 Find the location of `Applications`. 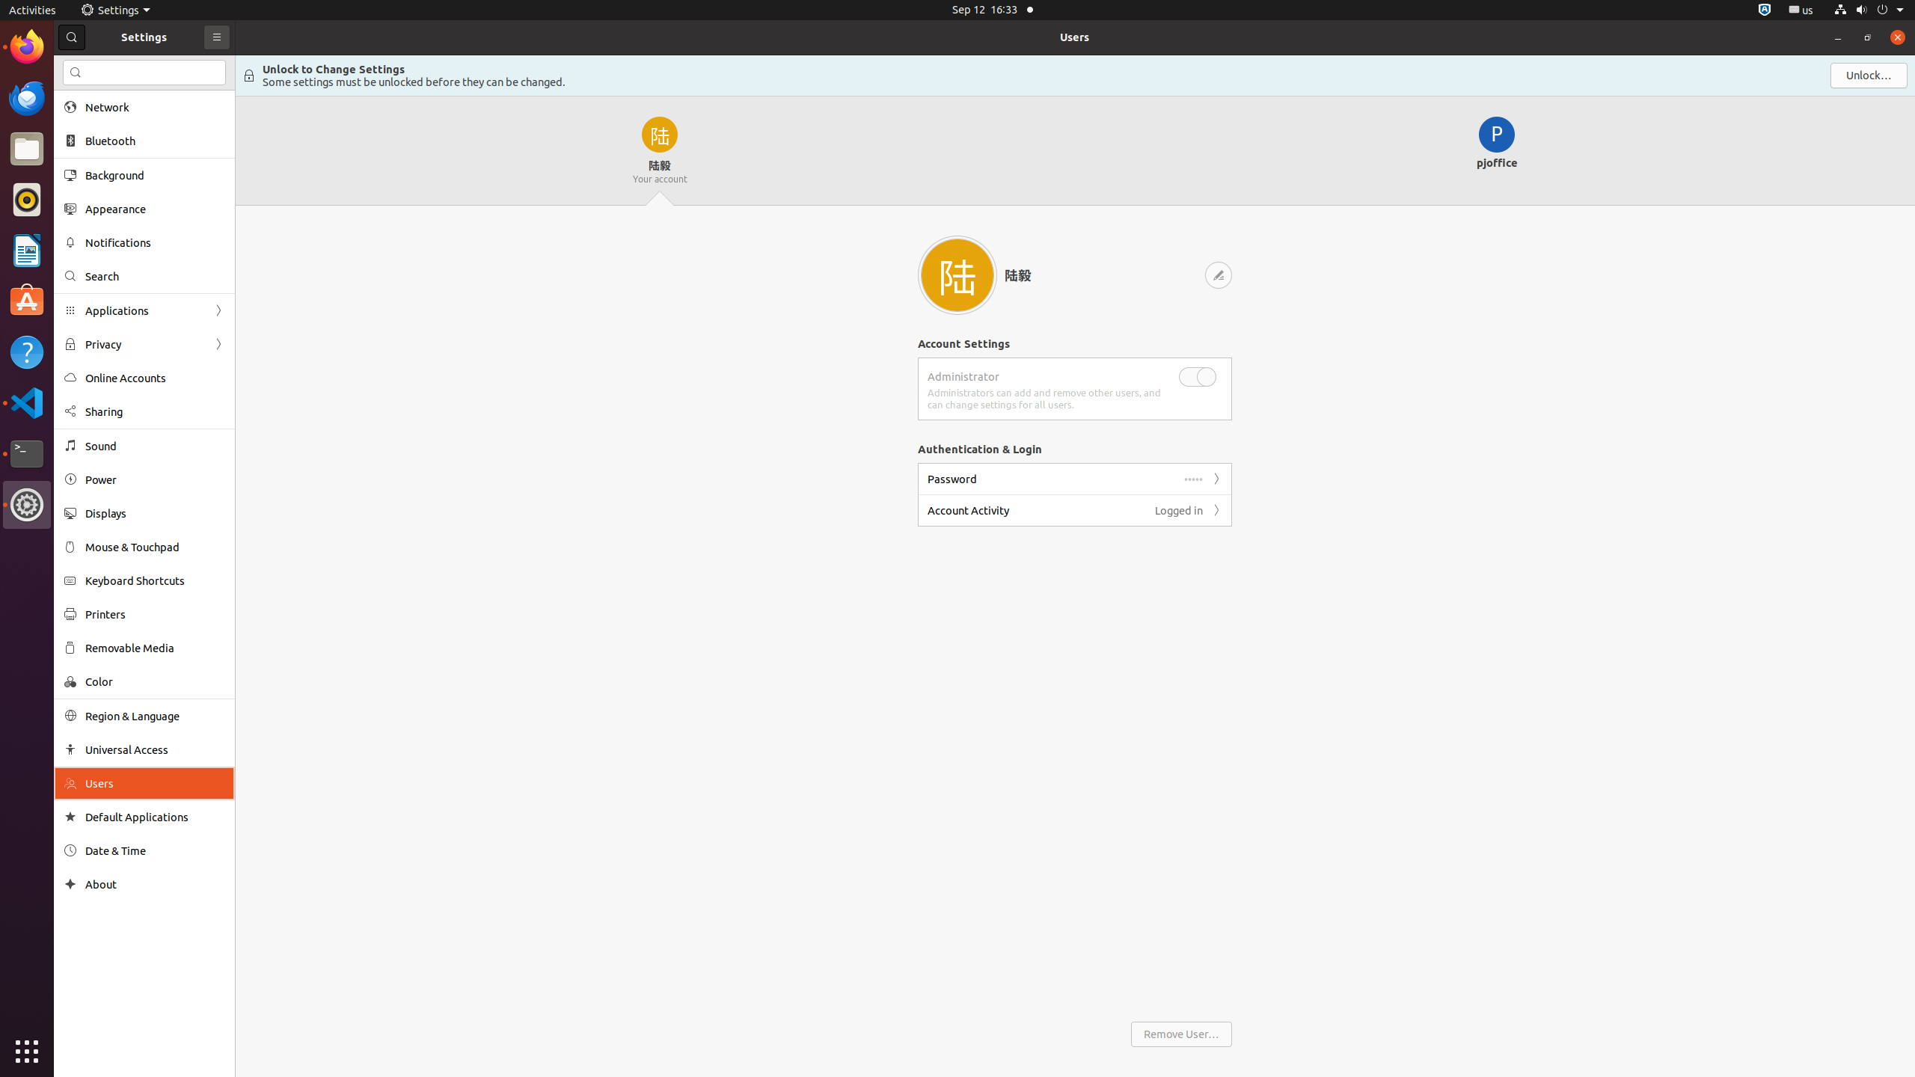

Applications is located at coordinates (144, 311).